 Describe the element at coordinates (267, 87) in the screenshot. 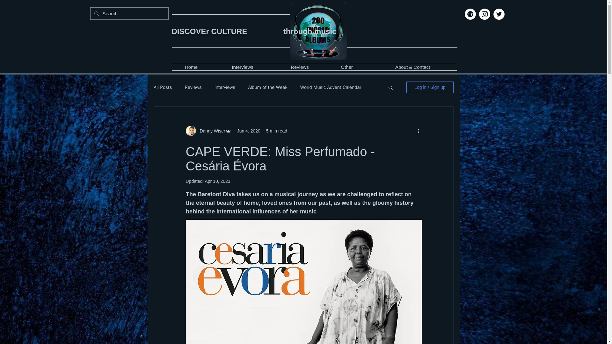

I see `Album of the Week` at that location.